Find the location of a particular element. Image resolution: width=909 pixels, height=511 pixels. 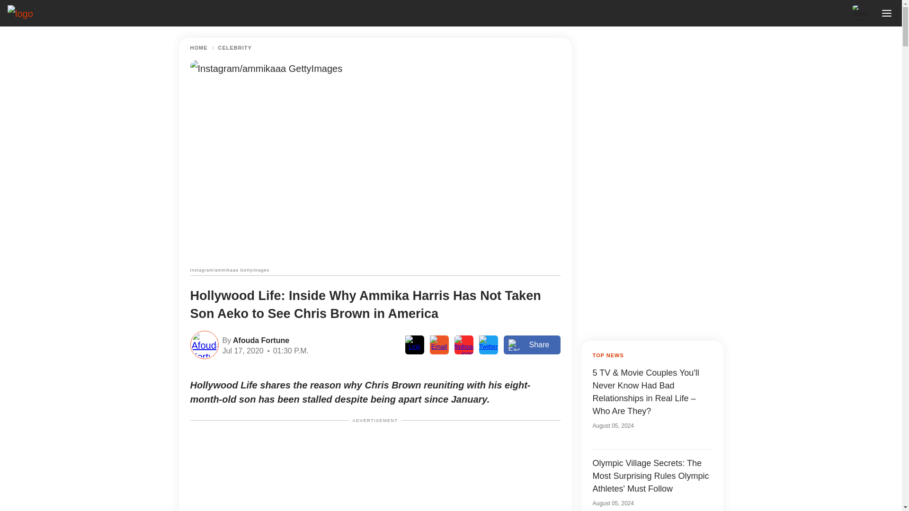

CELEBRITY is located at coordinates (235, 48).